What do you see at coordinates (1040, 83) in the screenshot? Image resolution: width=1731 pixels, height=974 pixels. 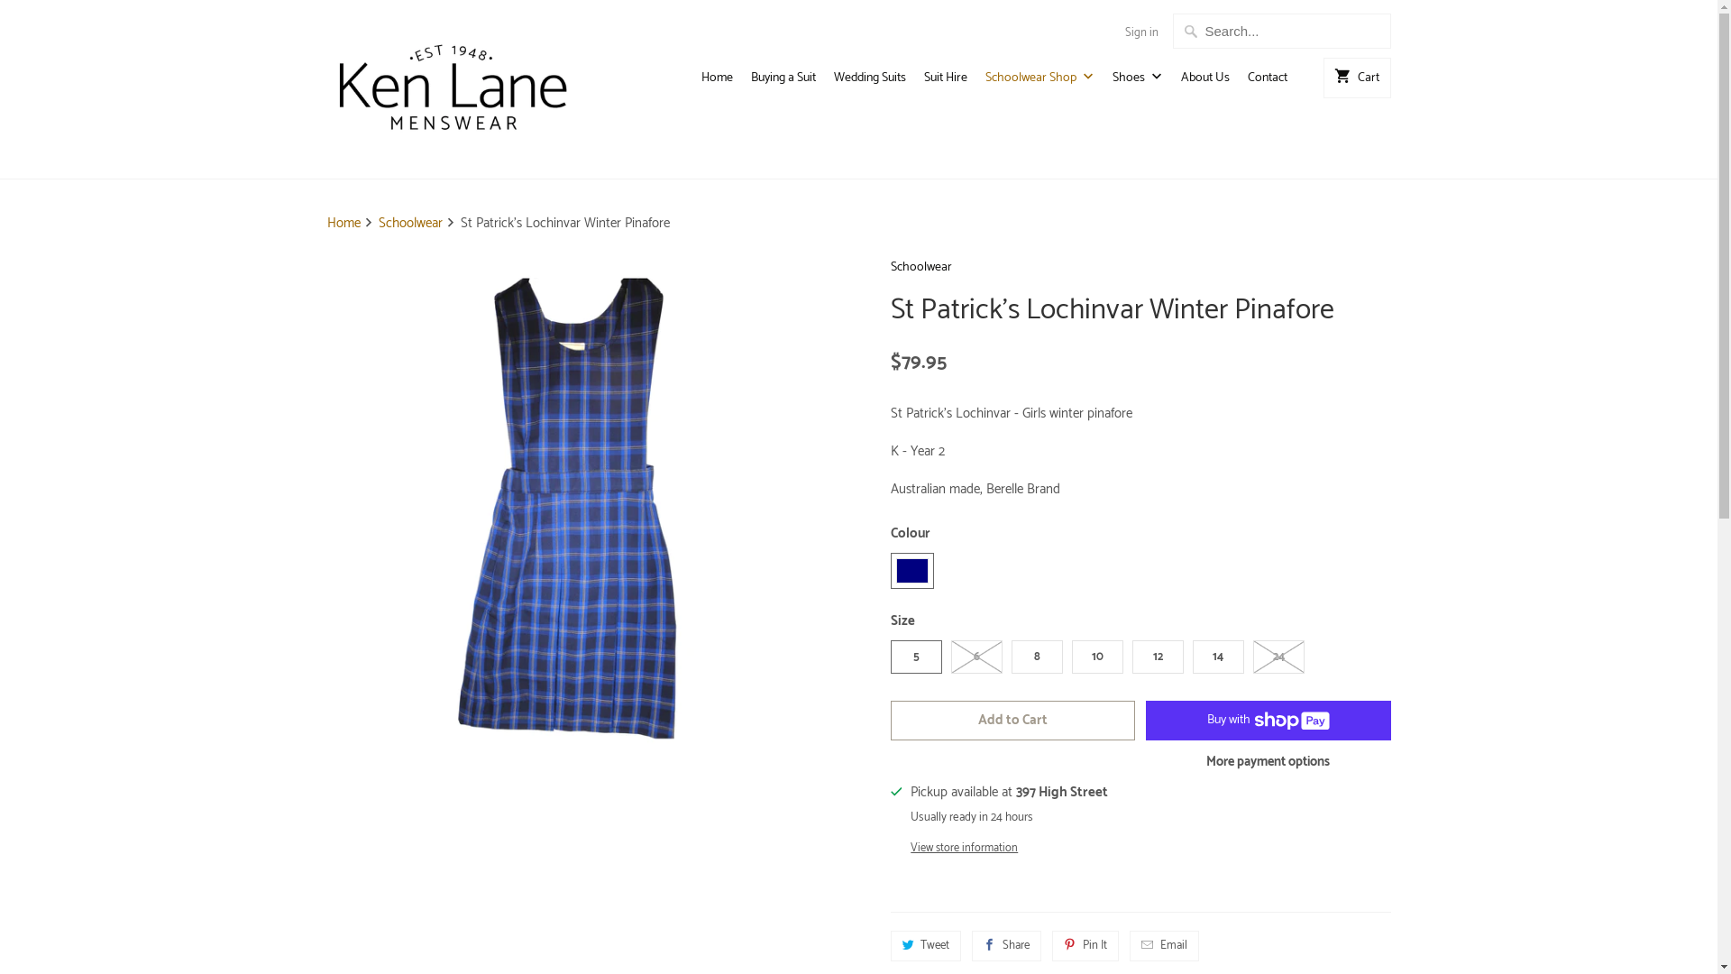 I see `Schoolwear Shop` at bounding box center [1040, 83].